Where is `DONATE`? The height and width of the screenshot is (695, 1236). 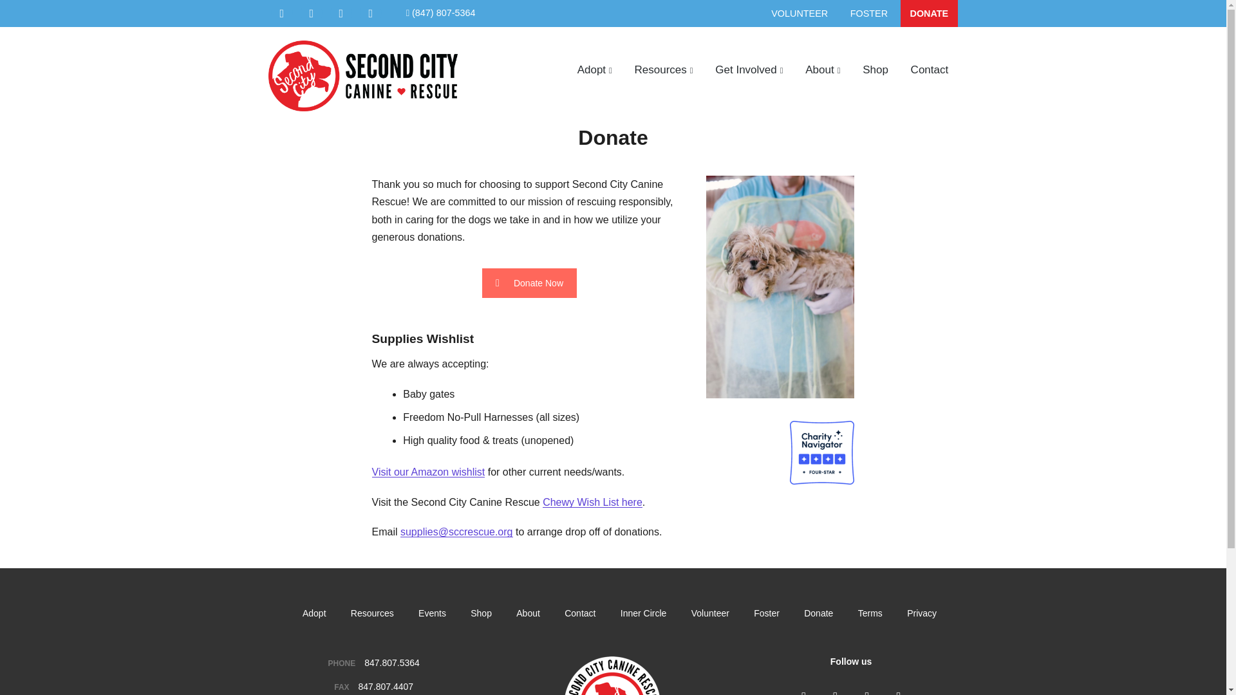 DONATE is located at coordinates (928, 14).